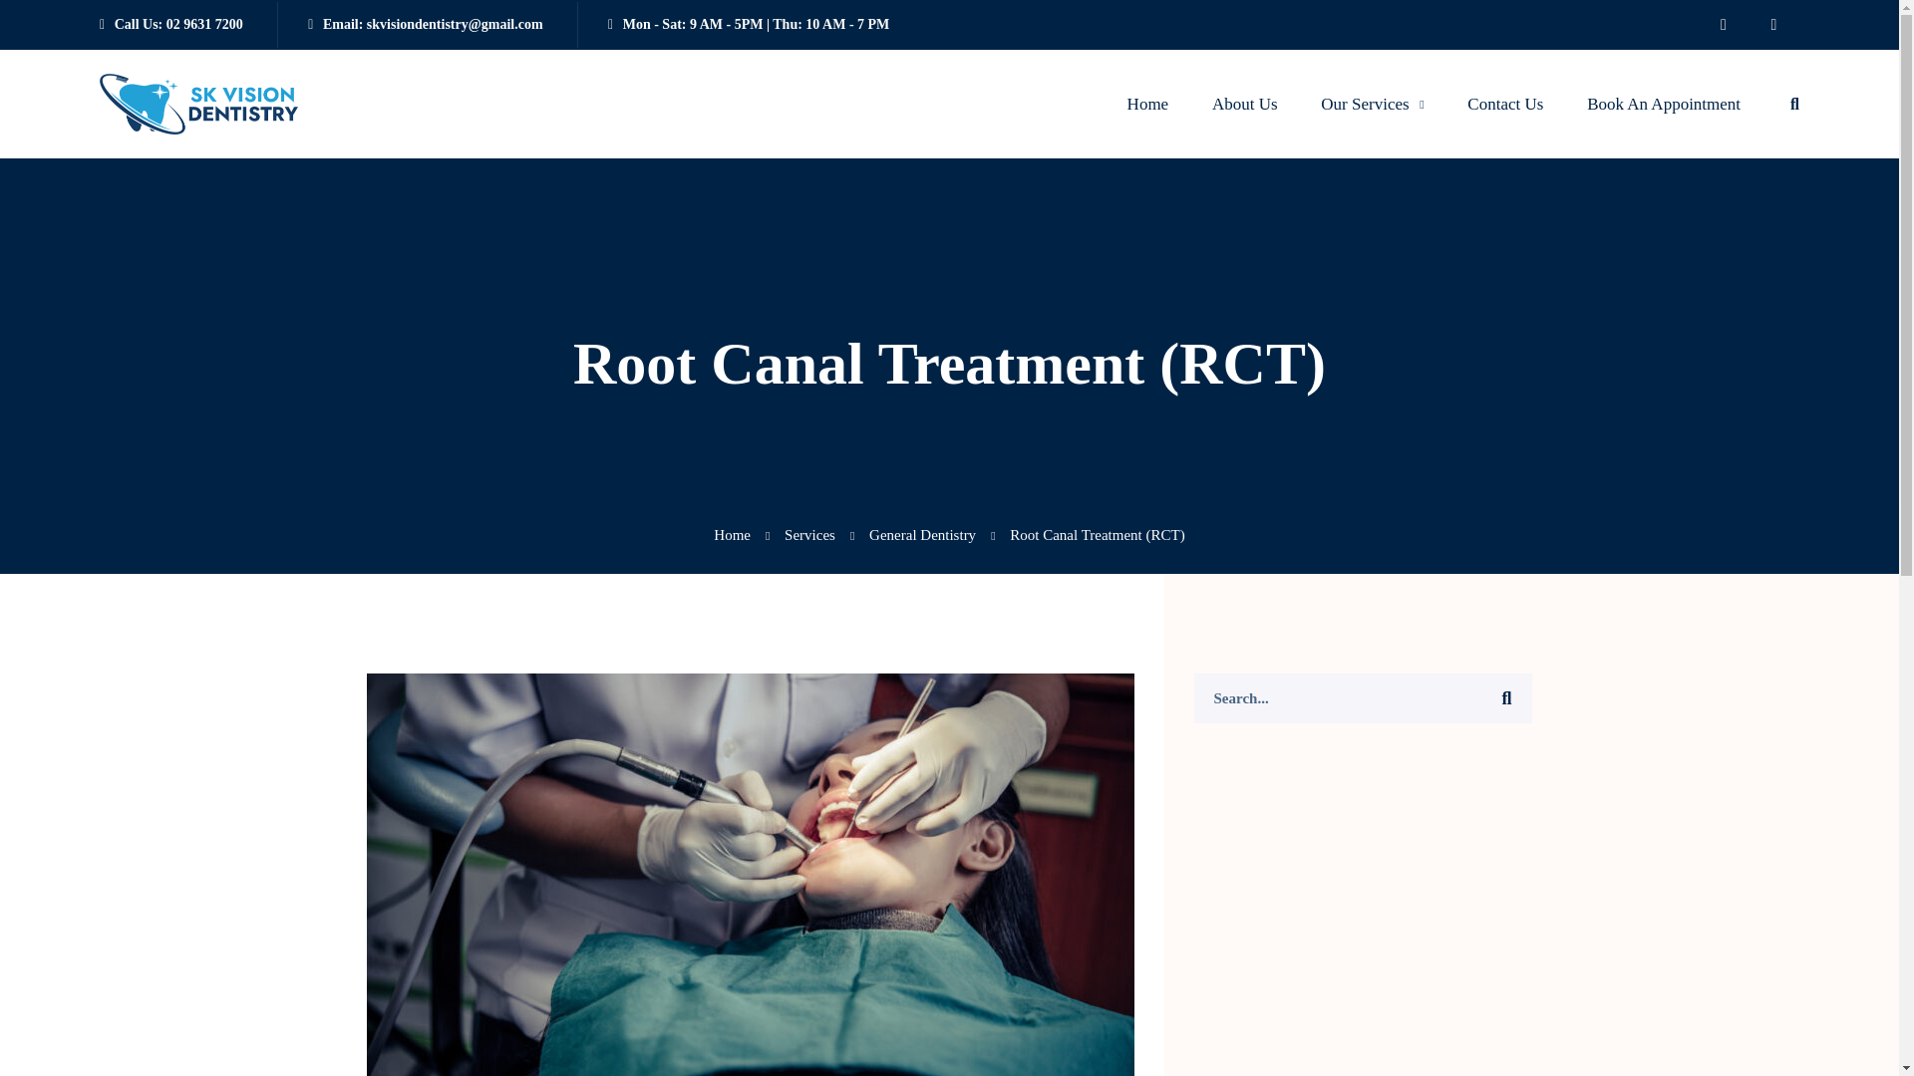 This screenshot has width=1914, height=1076. I want to click on Call Us: 02 9631 7200, so click(170, 24).